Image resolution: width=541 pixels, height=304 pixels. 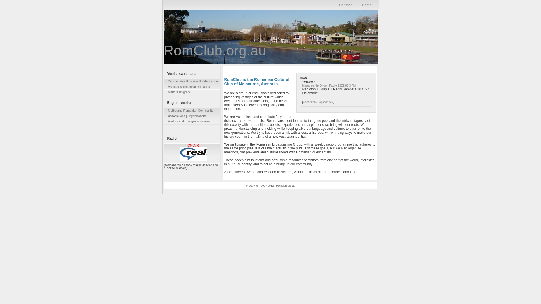 What do you see at coordinates (192, 111) in the screenshot?
I see `Melbourne Romanian Community` at bounding box center [192, 111].